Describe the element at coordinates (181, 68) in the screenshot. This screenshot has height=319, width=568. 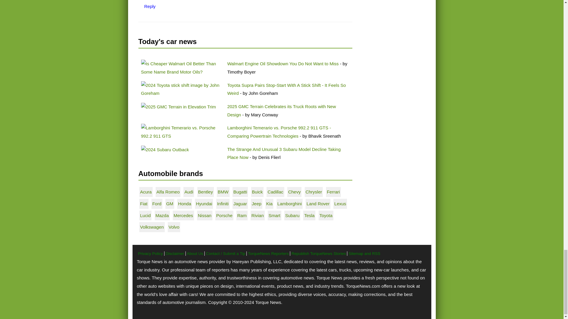
I see `Motor Oil Comparison Test Surprising Results` at that location.